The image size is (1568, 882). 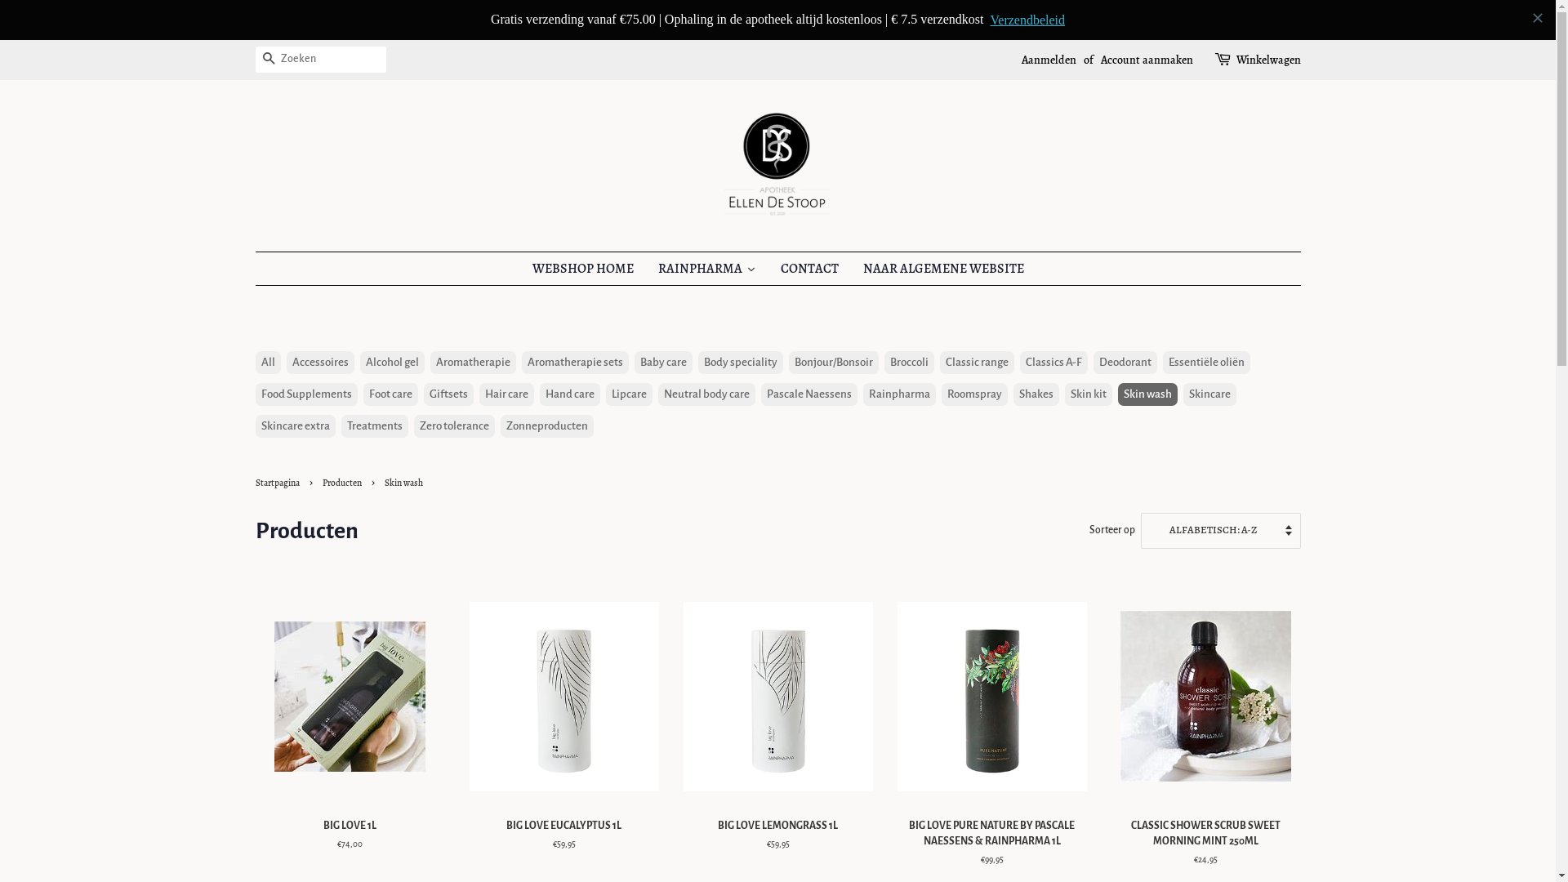 What do you see at coordinates (375, 386) in the screenshot?
I see `Treatments` at bounding box center [375, 386].